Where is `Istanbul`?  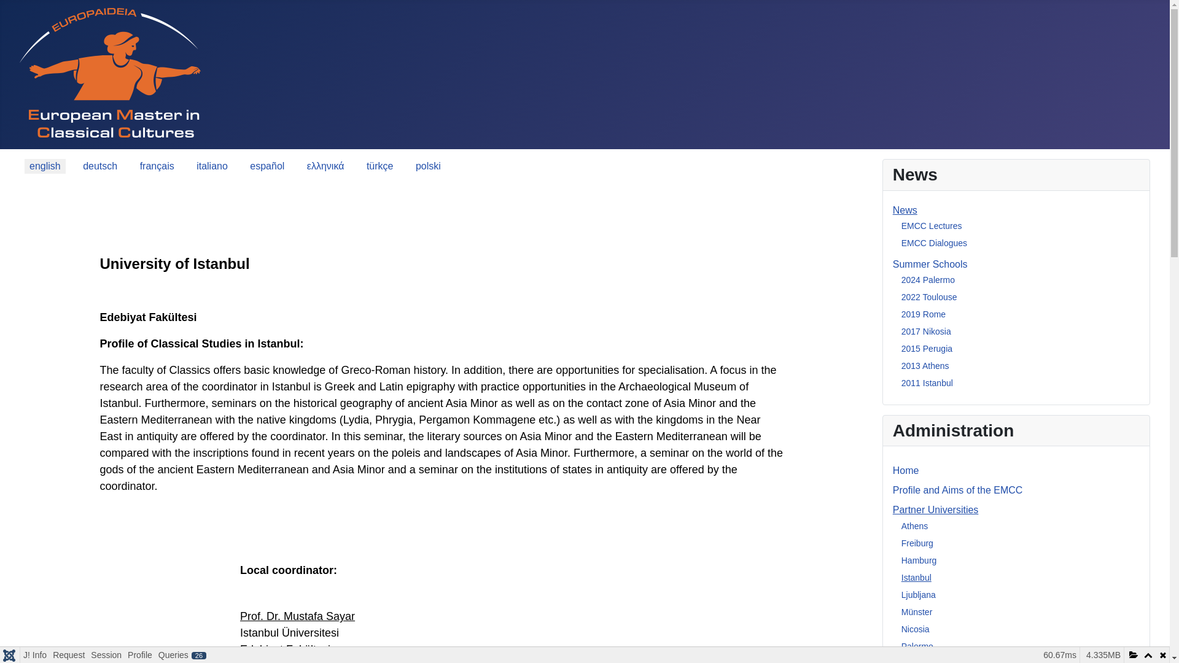
Istanbul is located at coordinates (916, 578).